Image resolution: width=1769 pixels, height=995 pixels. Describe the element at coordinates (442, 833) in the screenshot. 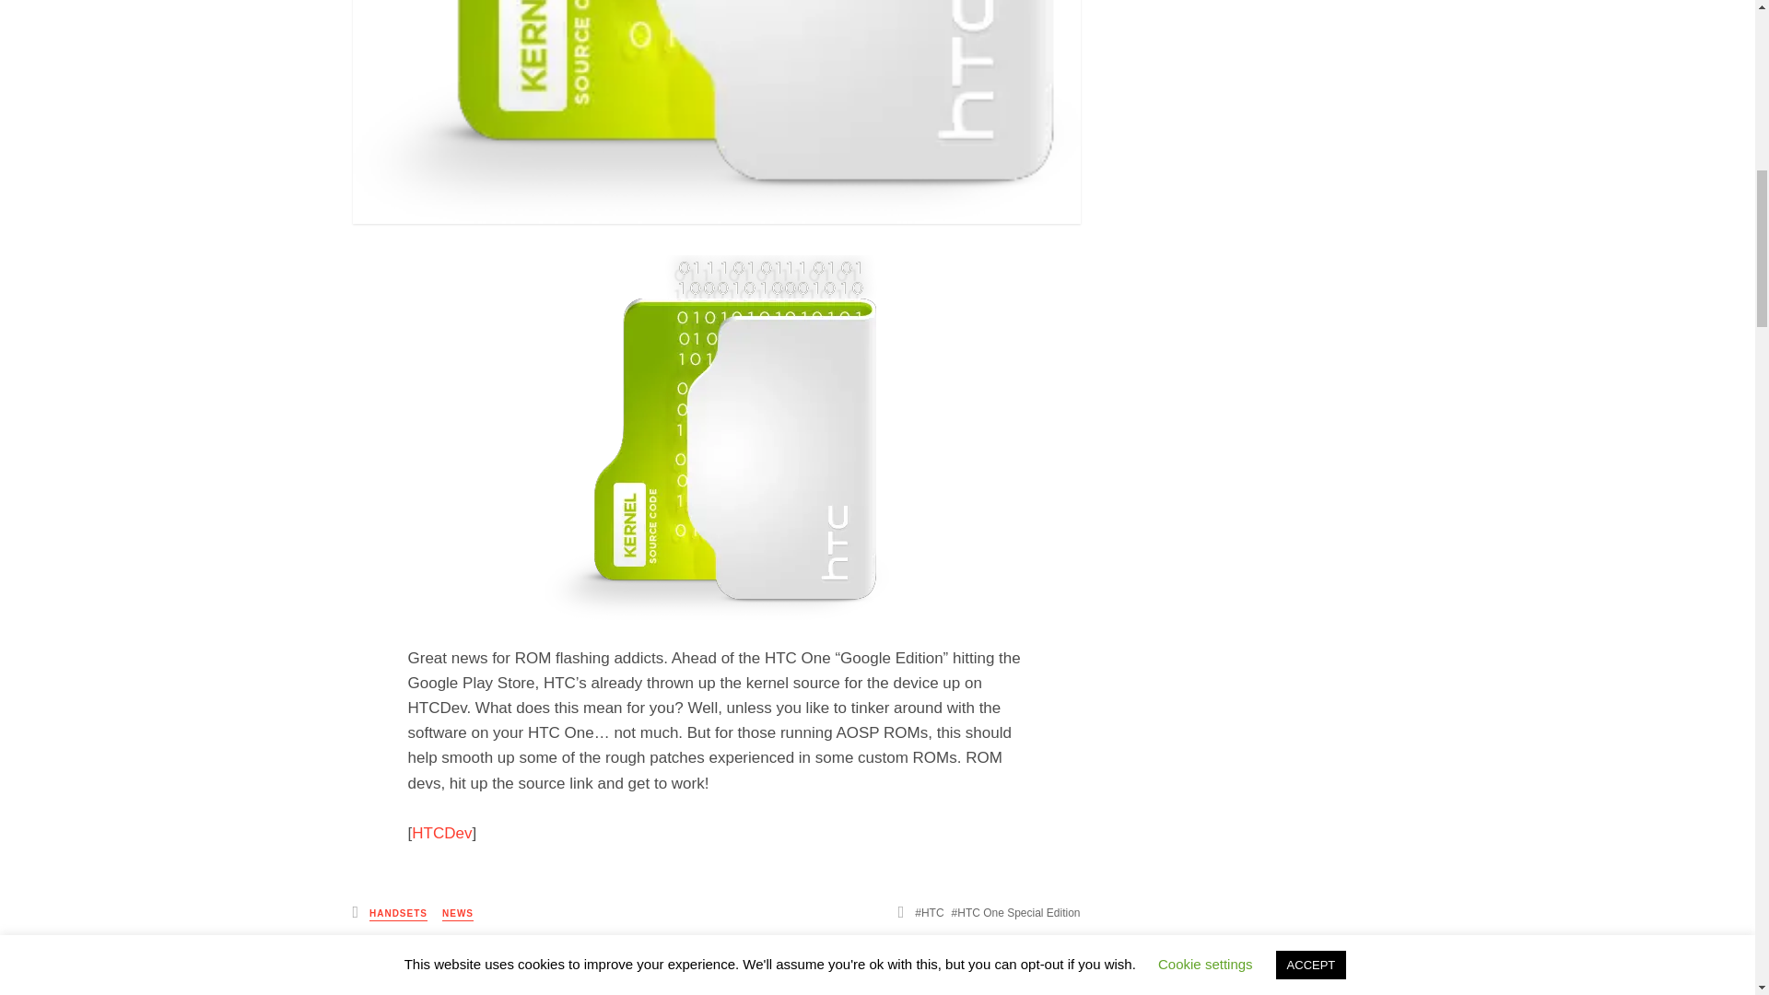

I see `HTCDev` at that location.